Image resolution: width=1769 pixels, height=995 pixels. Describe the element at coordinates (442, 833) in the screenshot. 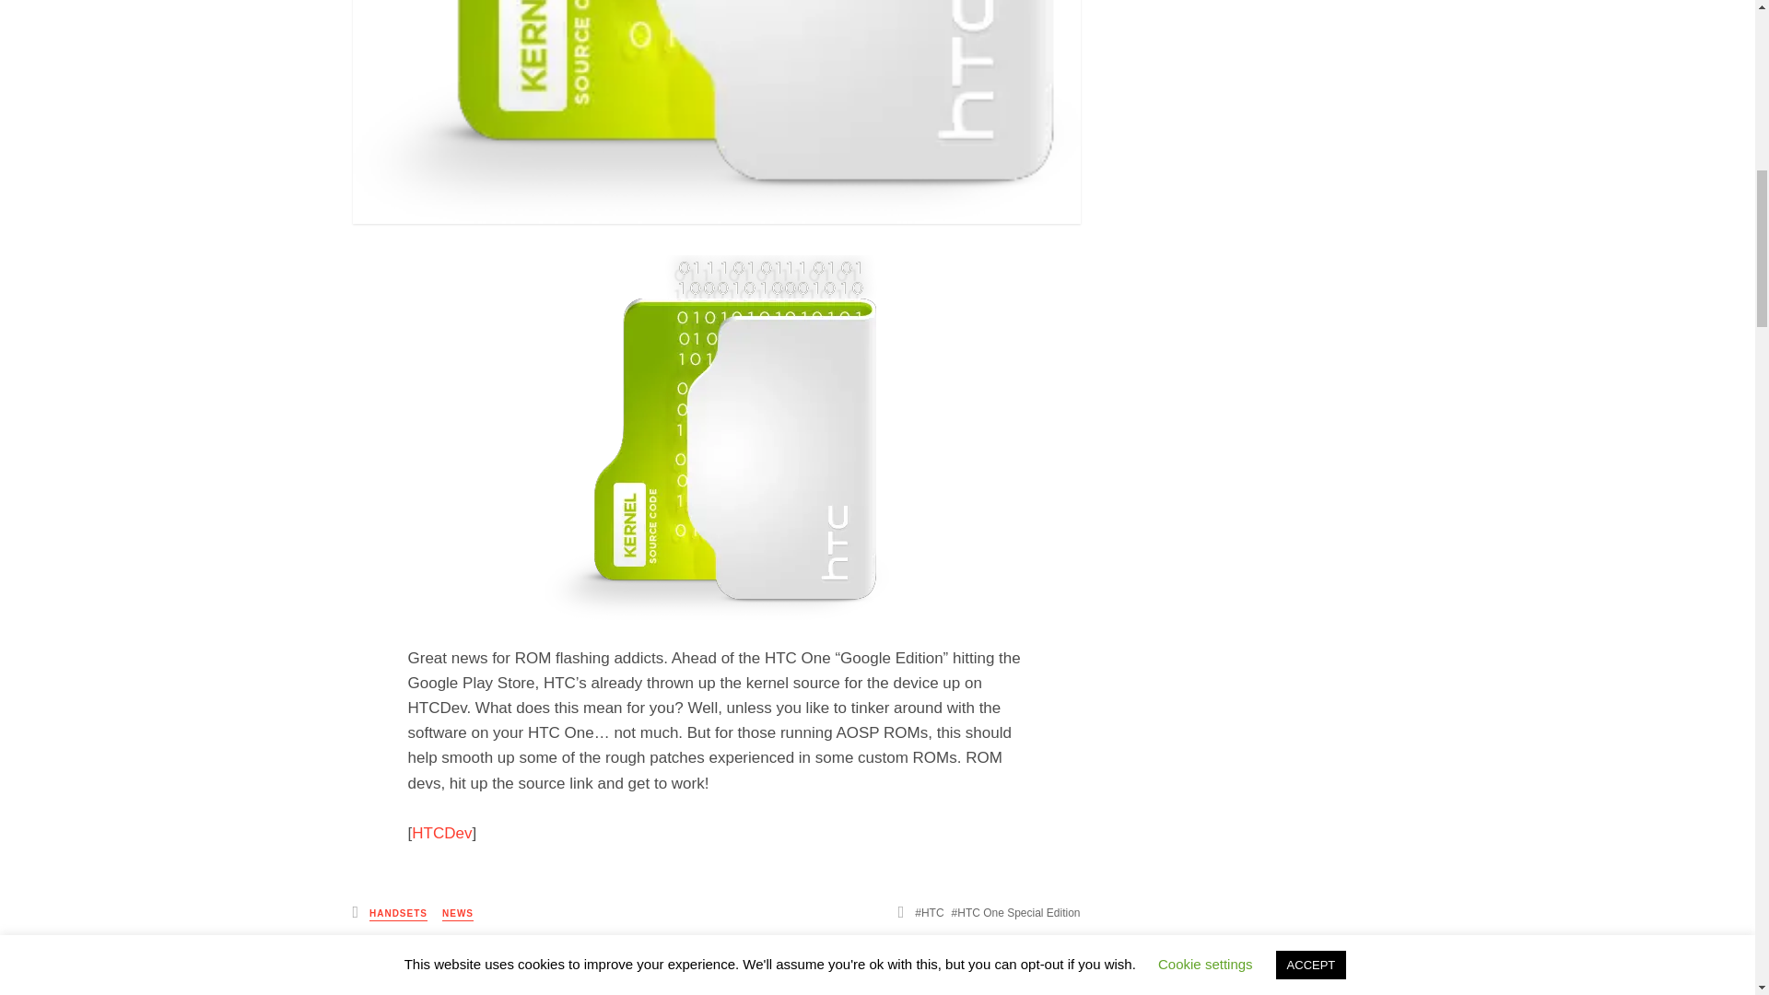

I see `HTCDev` at that location.